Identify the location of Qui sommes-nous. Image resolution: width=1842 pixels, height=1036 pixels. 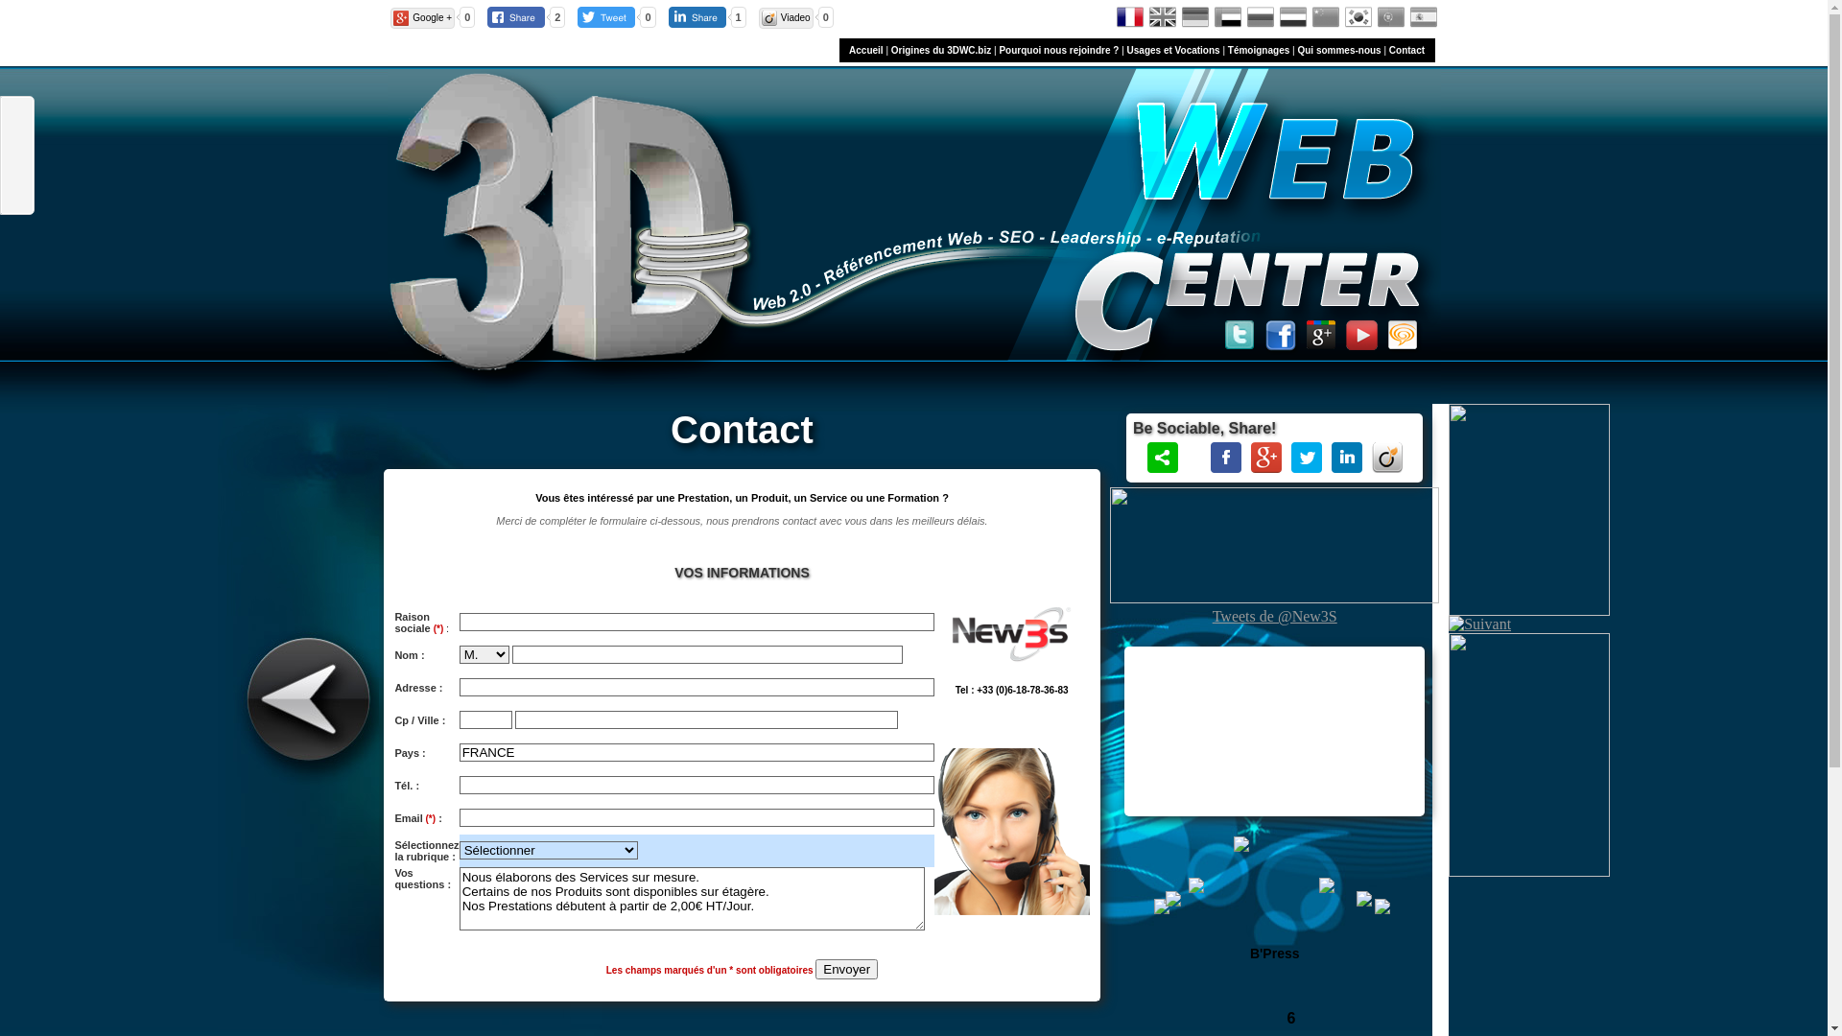
(1339, 50).